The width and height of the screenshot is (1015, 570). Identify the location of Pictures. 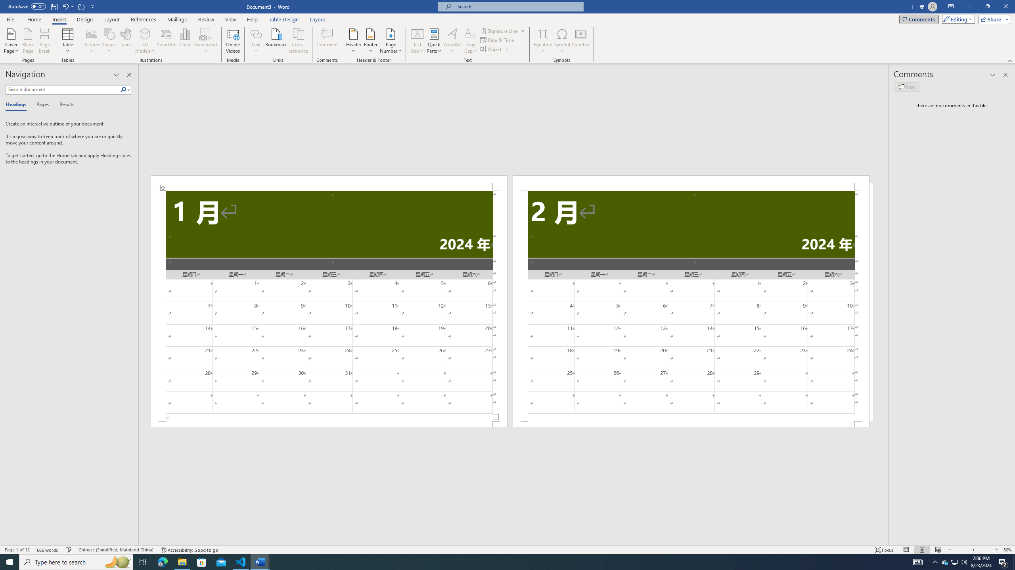
(92, 41).